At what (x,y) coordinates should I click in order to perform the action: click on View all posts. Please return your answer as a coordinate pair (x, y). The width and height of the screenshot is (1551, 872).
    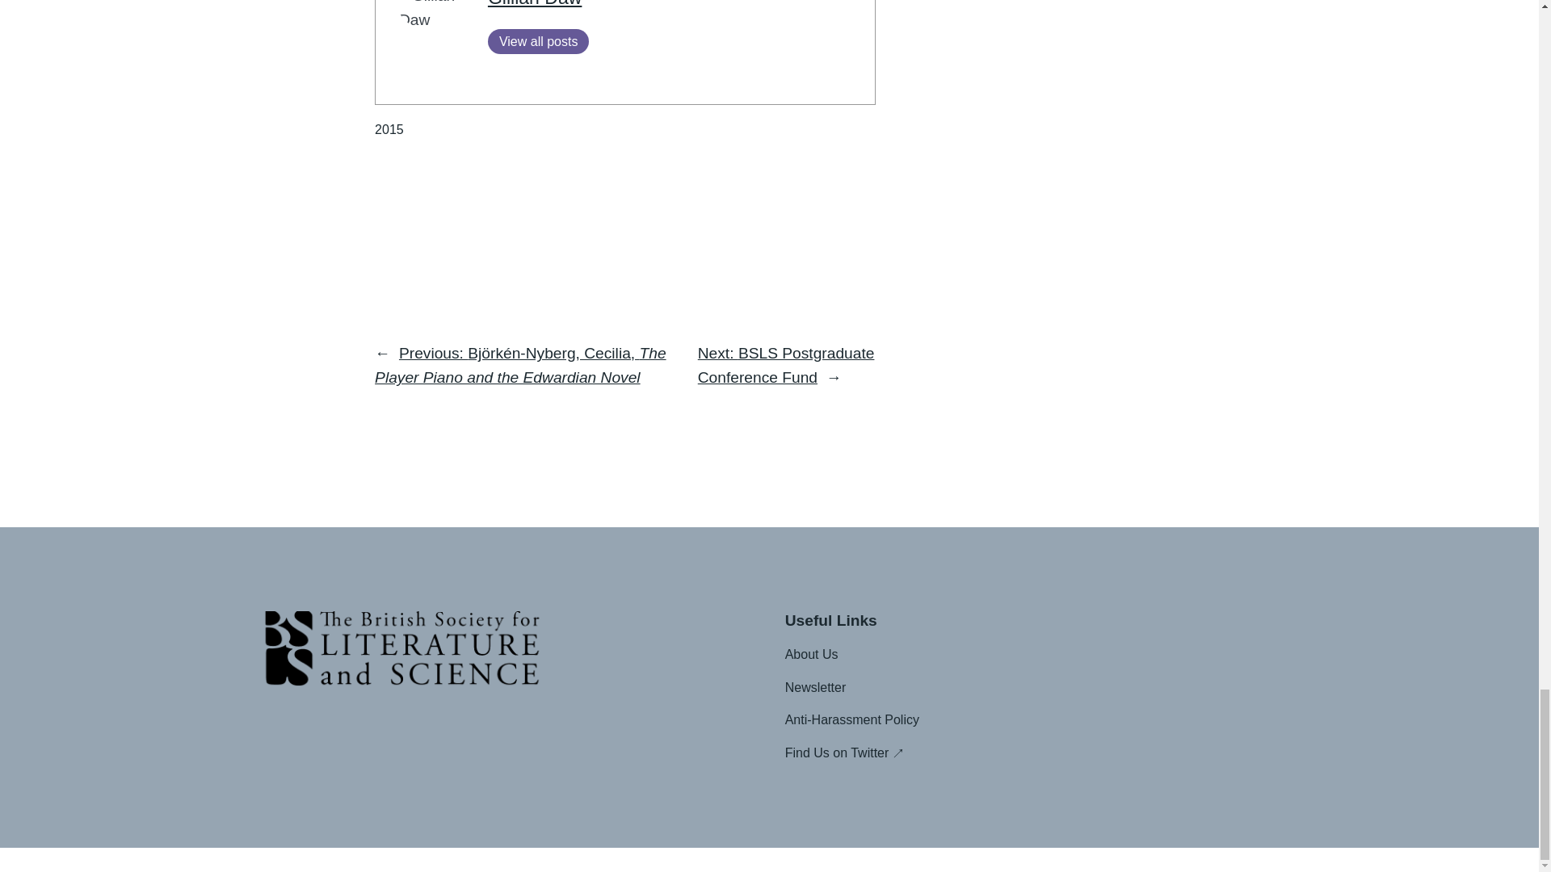
    Looking at the image, I should click on (538, 40).